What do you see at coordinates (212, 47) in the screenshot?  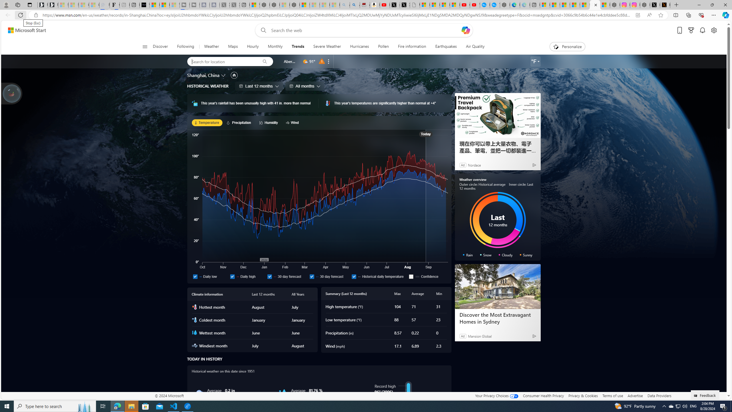 I see `Weather` at bounding box center [212, 47].